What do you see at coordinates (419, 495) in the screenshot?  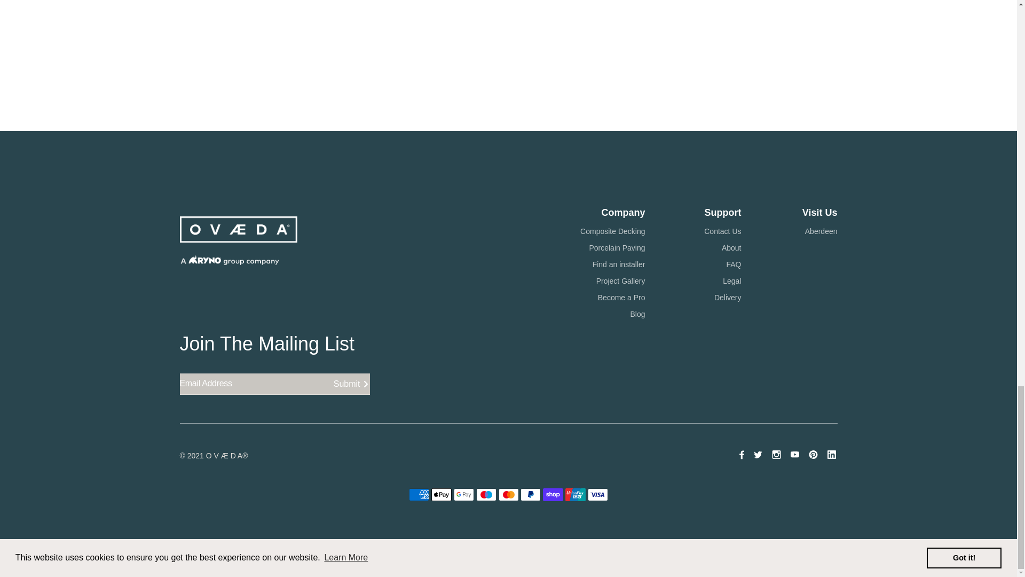 I see `American Express` at bounding box center [419, 495].